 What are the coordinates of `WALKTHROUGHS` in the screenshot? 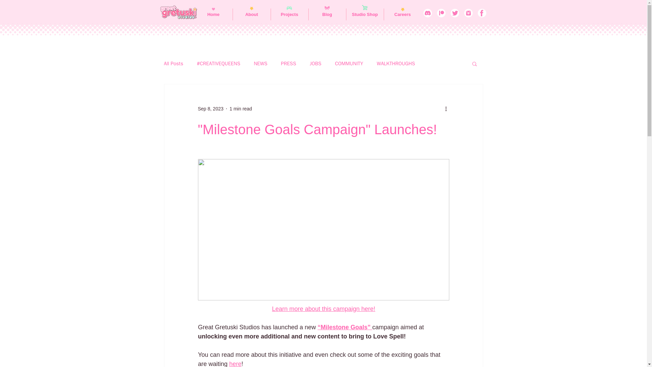 It's located at (396, 64).